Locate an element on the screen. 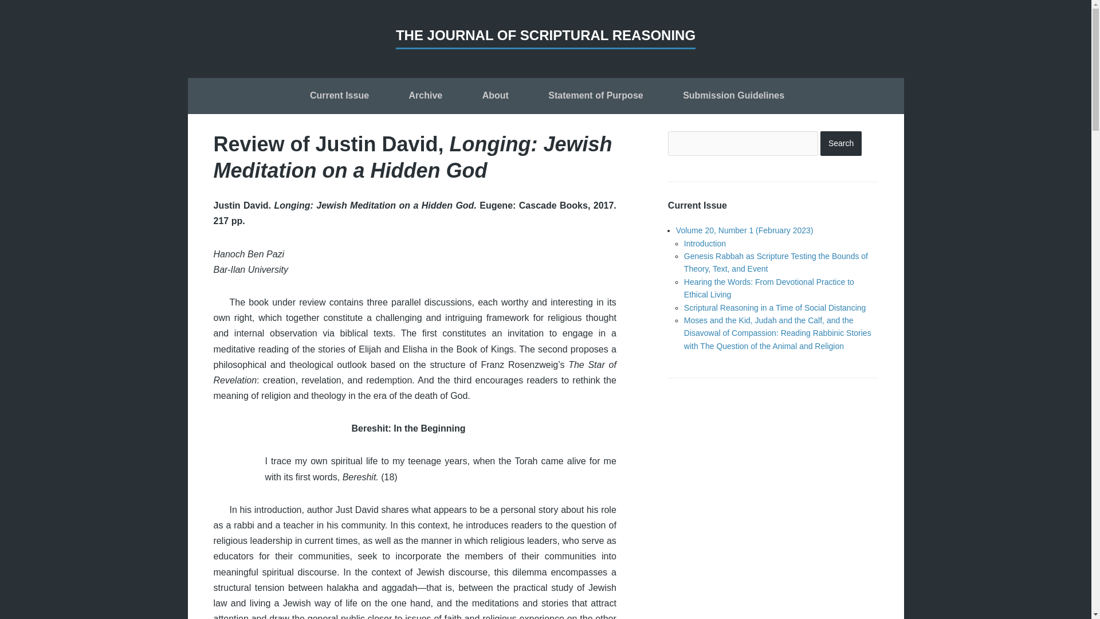 Image resolution: width=1100 pixels, height=619 pixels. About is located at coordinates (495, 97).